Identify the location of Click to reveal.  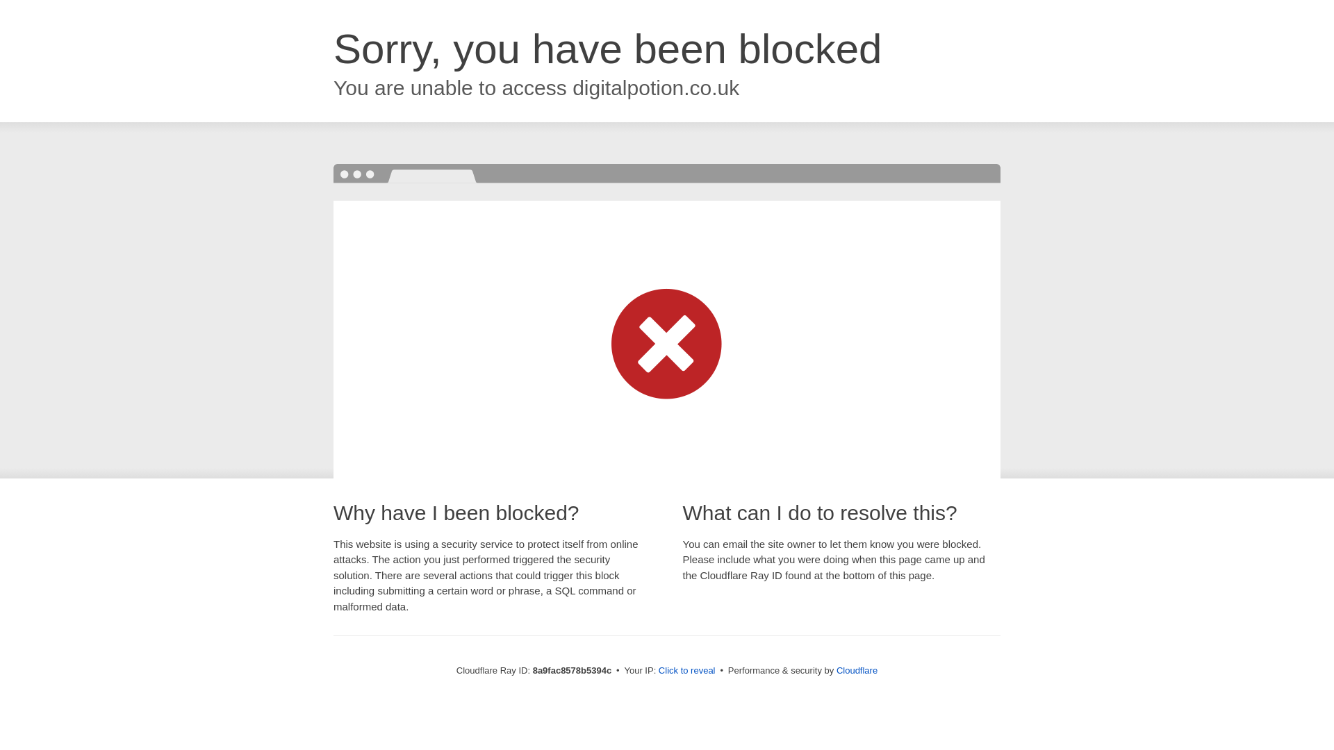
(686, 671).